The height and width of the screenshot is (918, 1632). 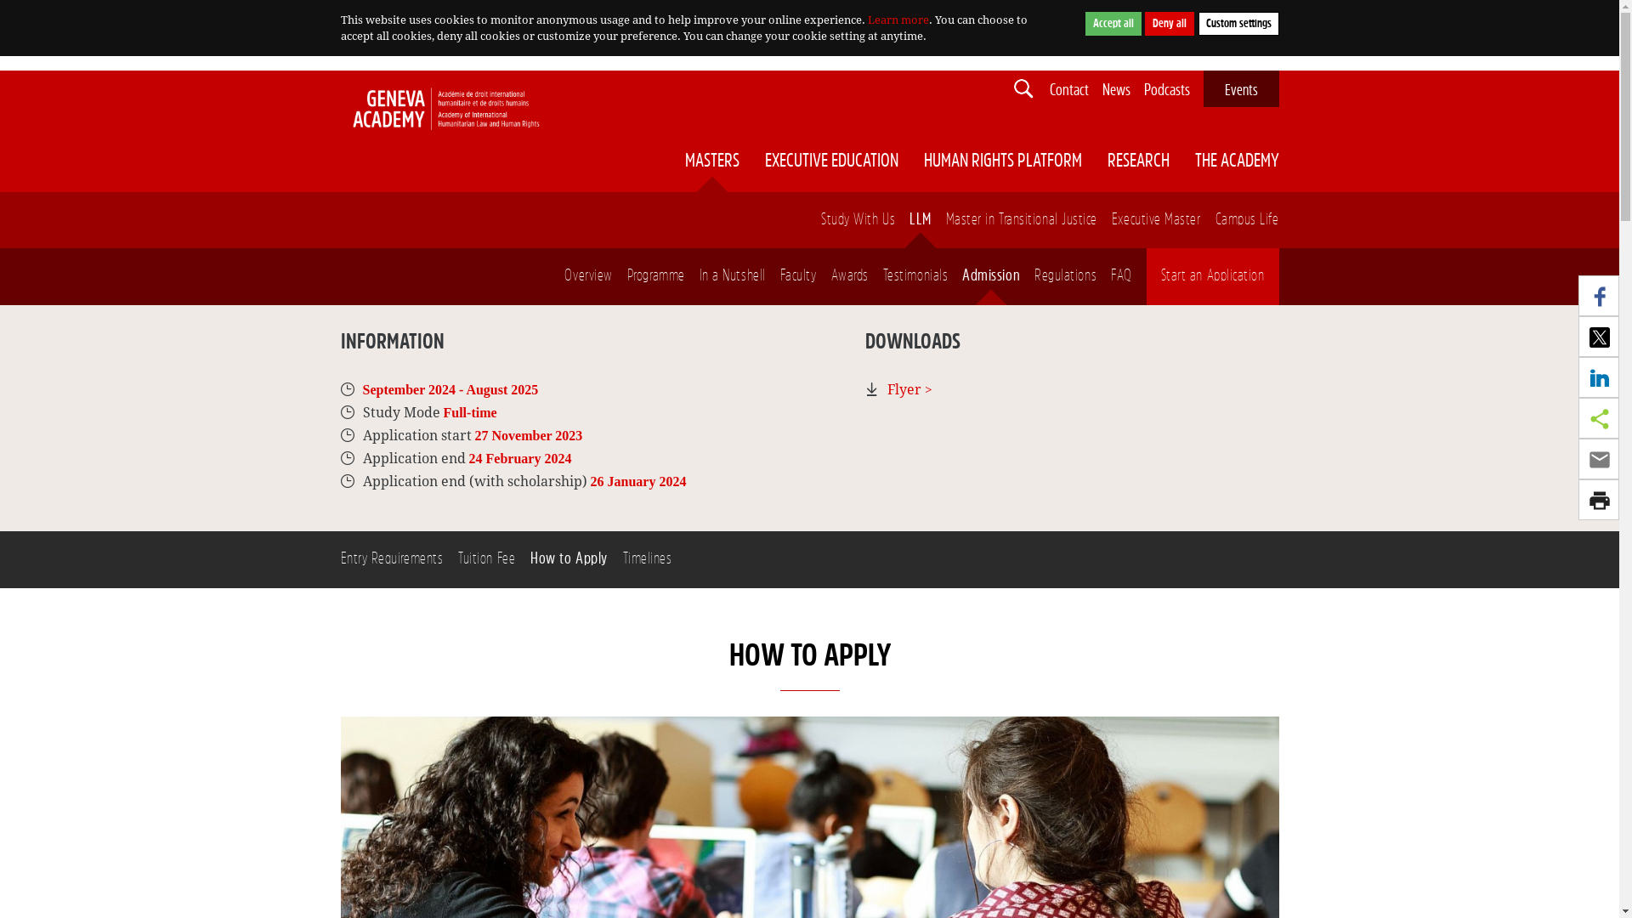 I want to click on Entry Requirements, so click(x=391, y=559).